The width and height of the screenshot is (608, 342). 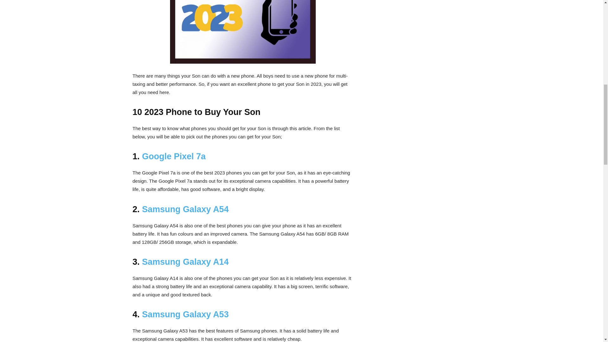 What do you see at coordinates (186, 262) in the screenshot?
I see `Samsung Galaxy A14` at bounding box center [186, 262].